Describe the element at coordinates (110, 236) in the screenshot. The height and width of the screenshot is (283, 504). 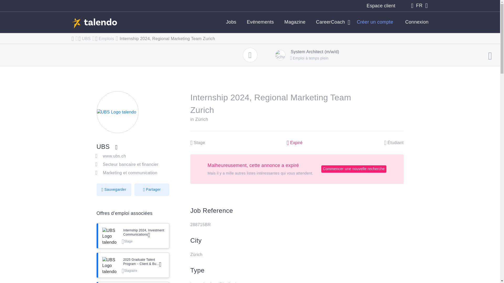
I see `UBS Logo talendo` at that location.